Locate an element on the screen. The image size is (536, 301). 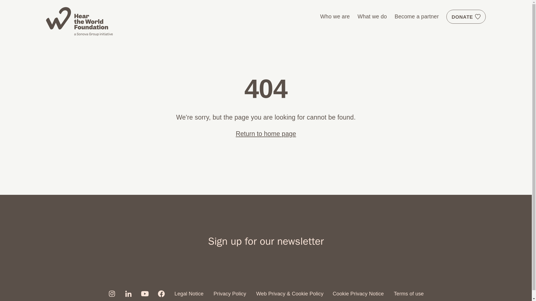
Become a partner is located at coordinates (417, 16).